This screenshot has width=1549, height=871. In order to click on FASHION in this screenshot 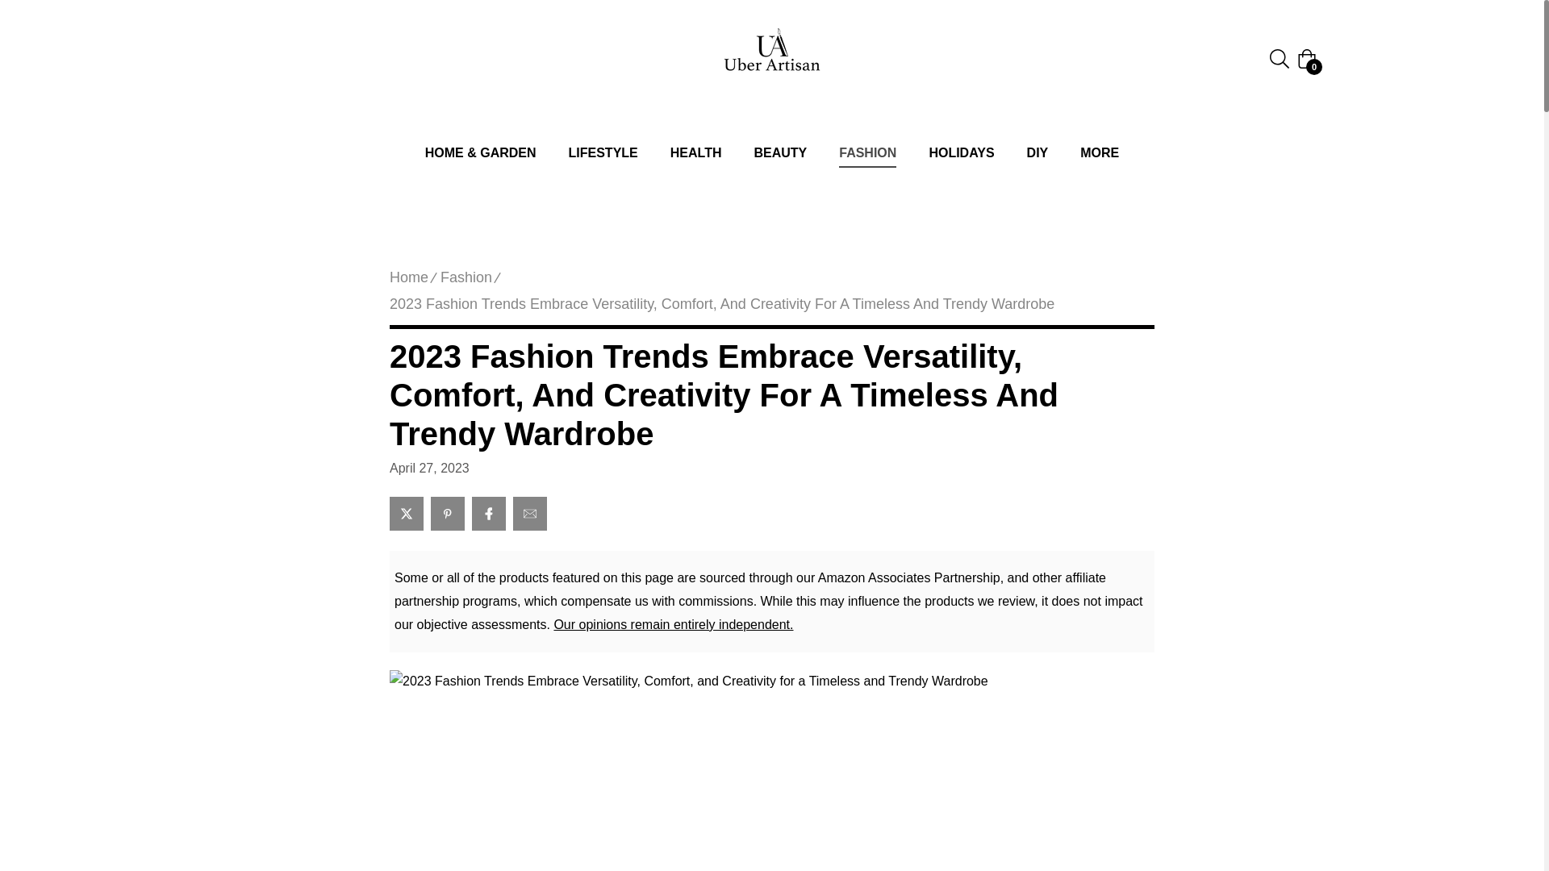, I will do `click(866, 153)`.